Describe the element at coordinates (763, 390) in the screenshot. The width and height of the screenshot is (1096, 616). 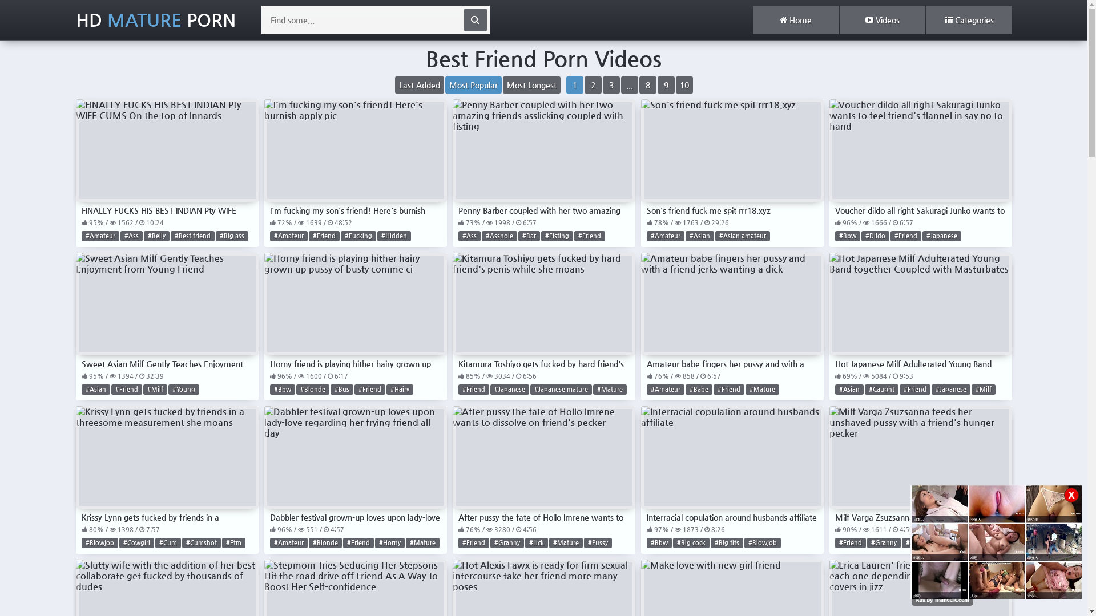
I see `#Mature` at that location.